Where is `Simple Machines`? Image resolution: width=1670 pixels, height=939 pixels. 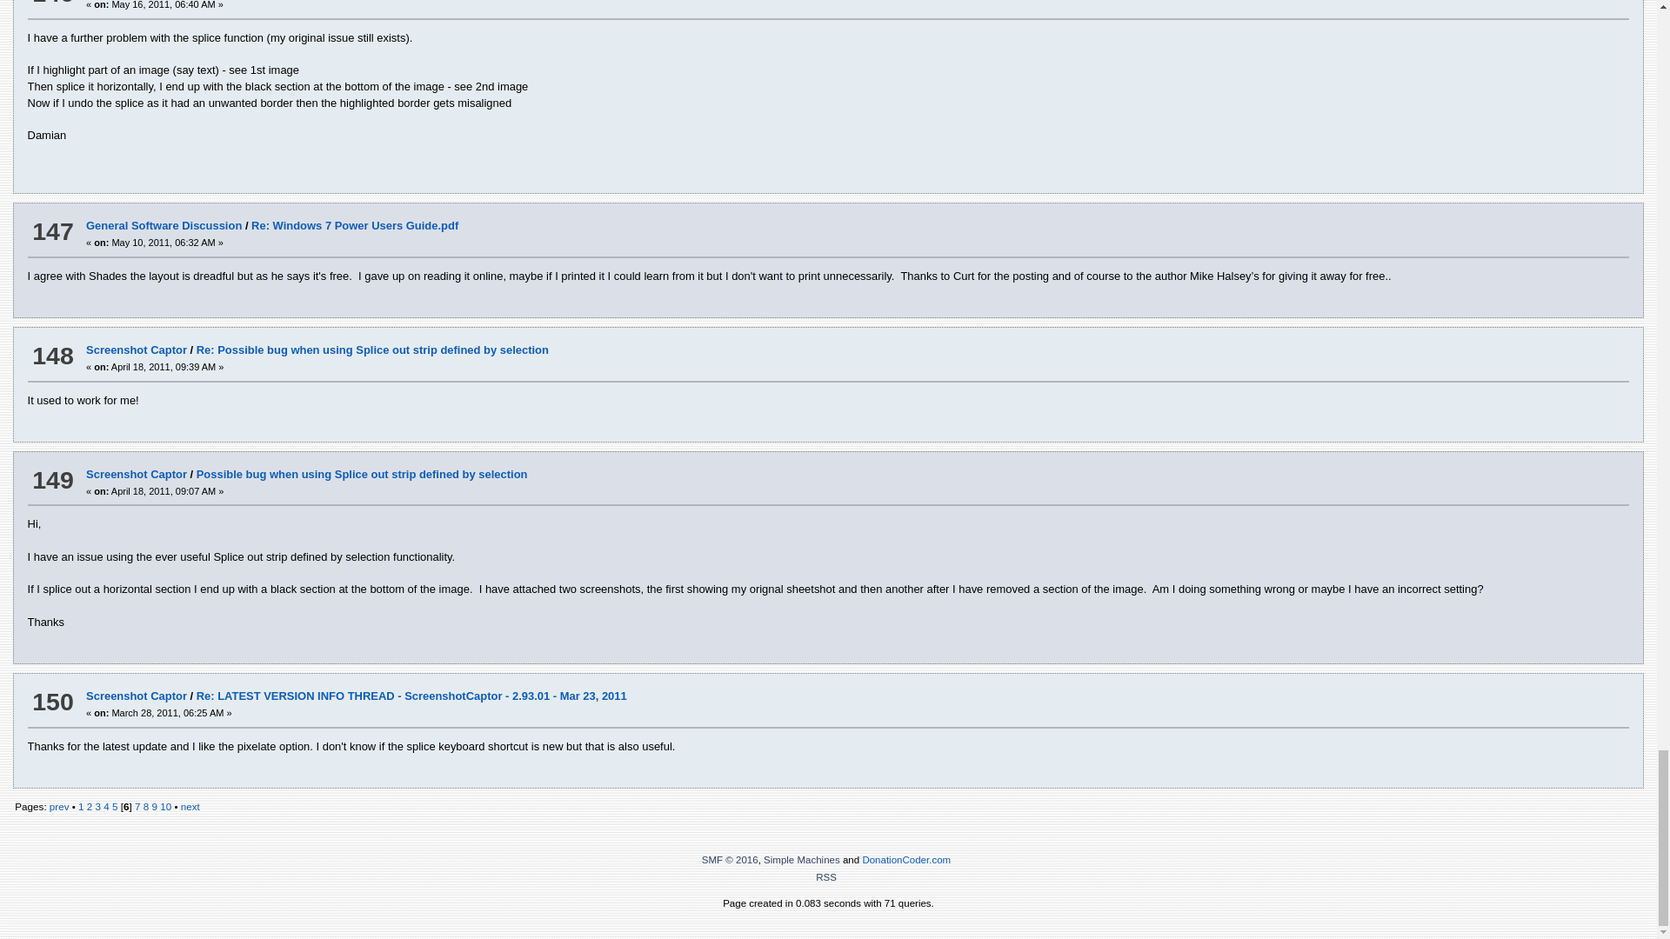
Simple Machines is located at coordinates (801, 859).